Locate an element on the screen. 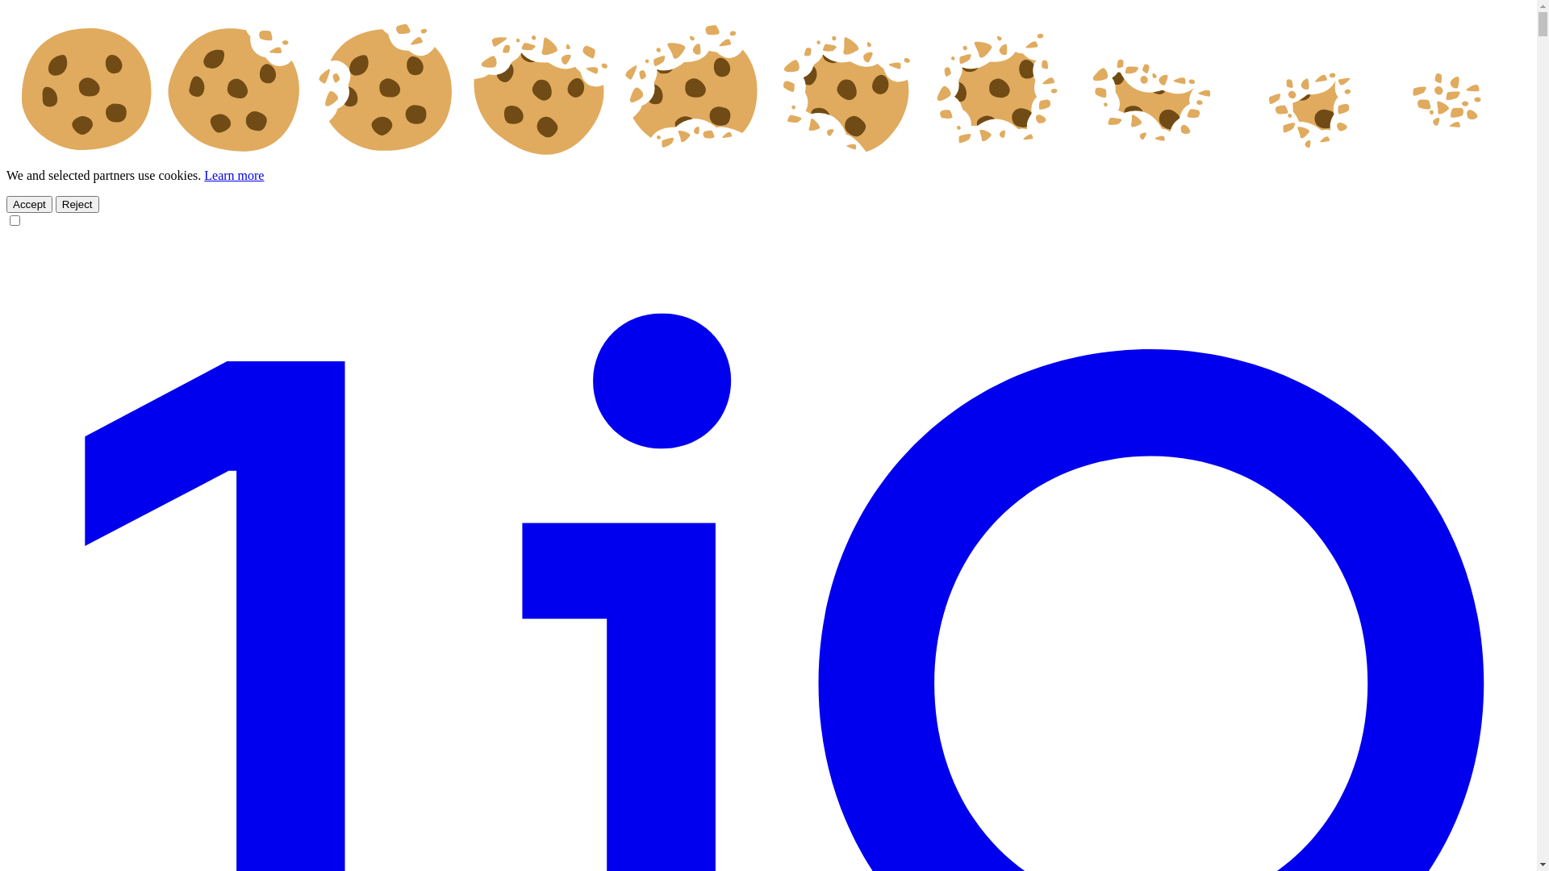 The height and width of the screenshot is (871, 1549). Reject is located at coordinates (77, 205).